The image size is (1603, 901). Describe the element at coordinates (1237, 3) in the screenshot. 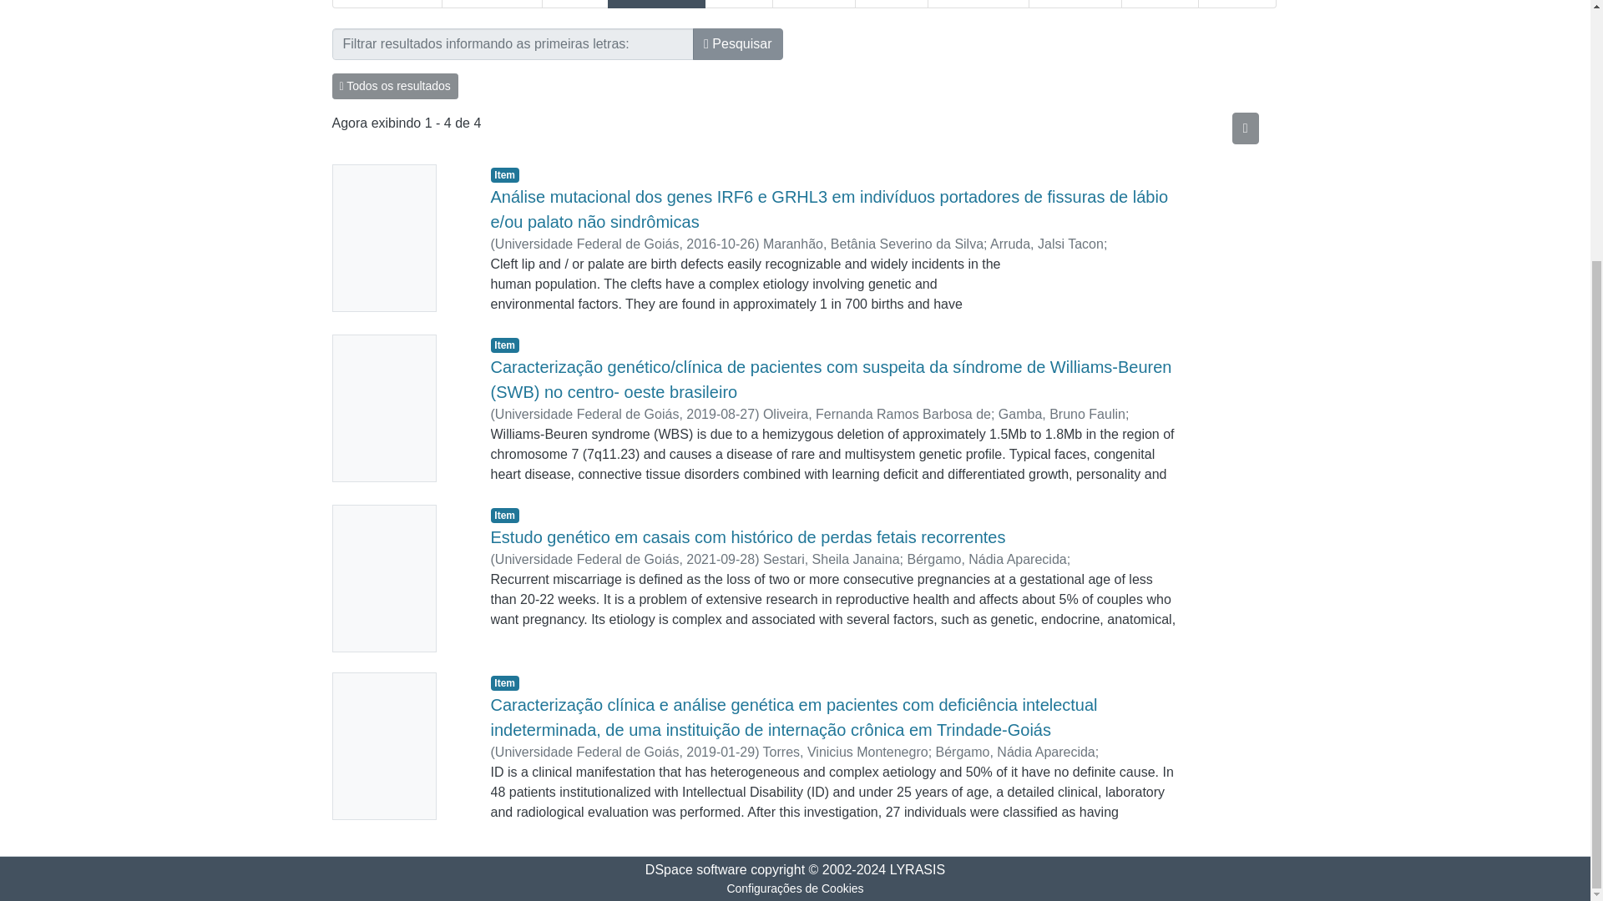

I see `Por tipo de Acesso` at that location.